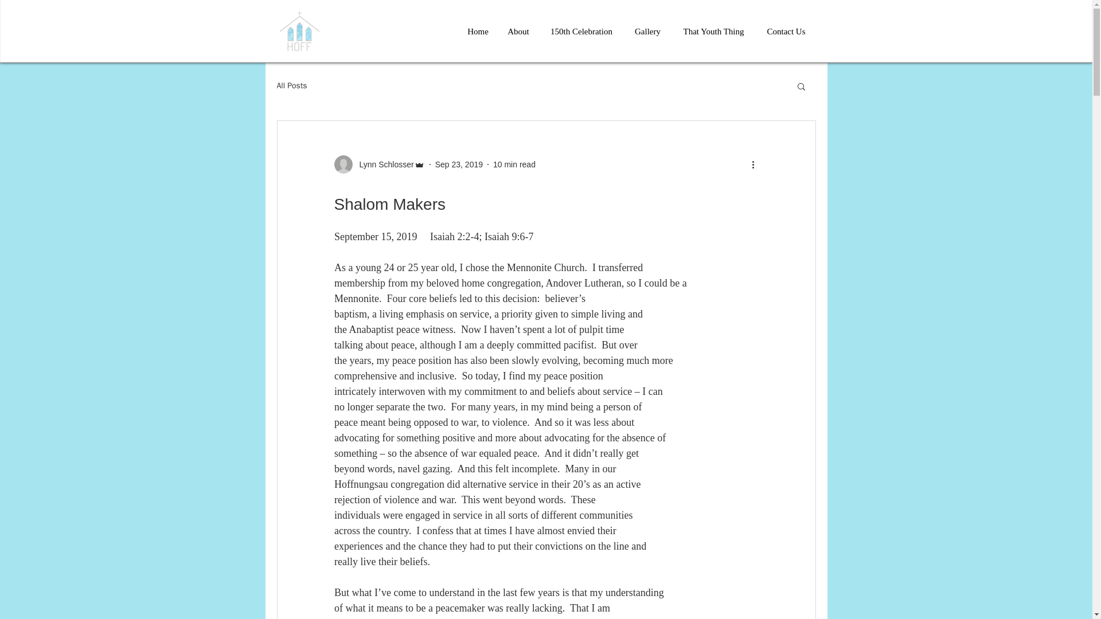  I want to click on That Youth Thing, so click(713, 31).